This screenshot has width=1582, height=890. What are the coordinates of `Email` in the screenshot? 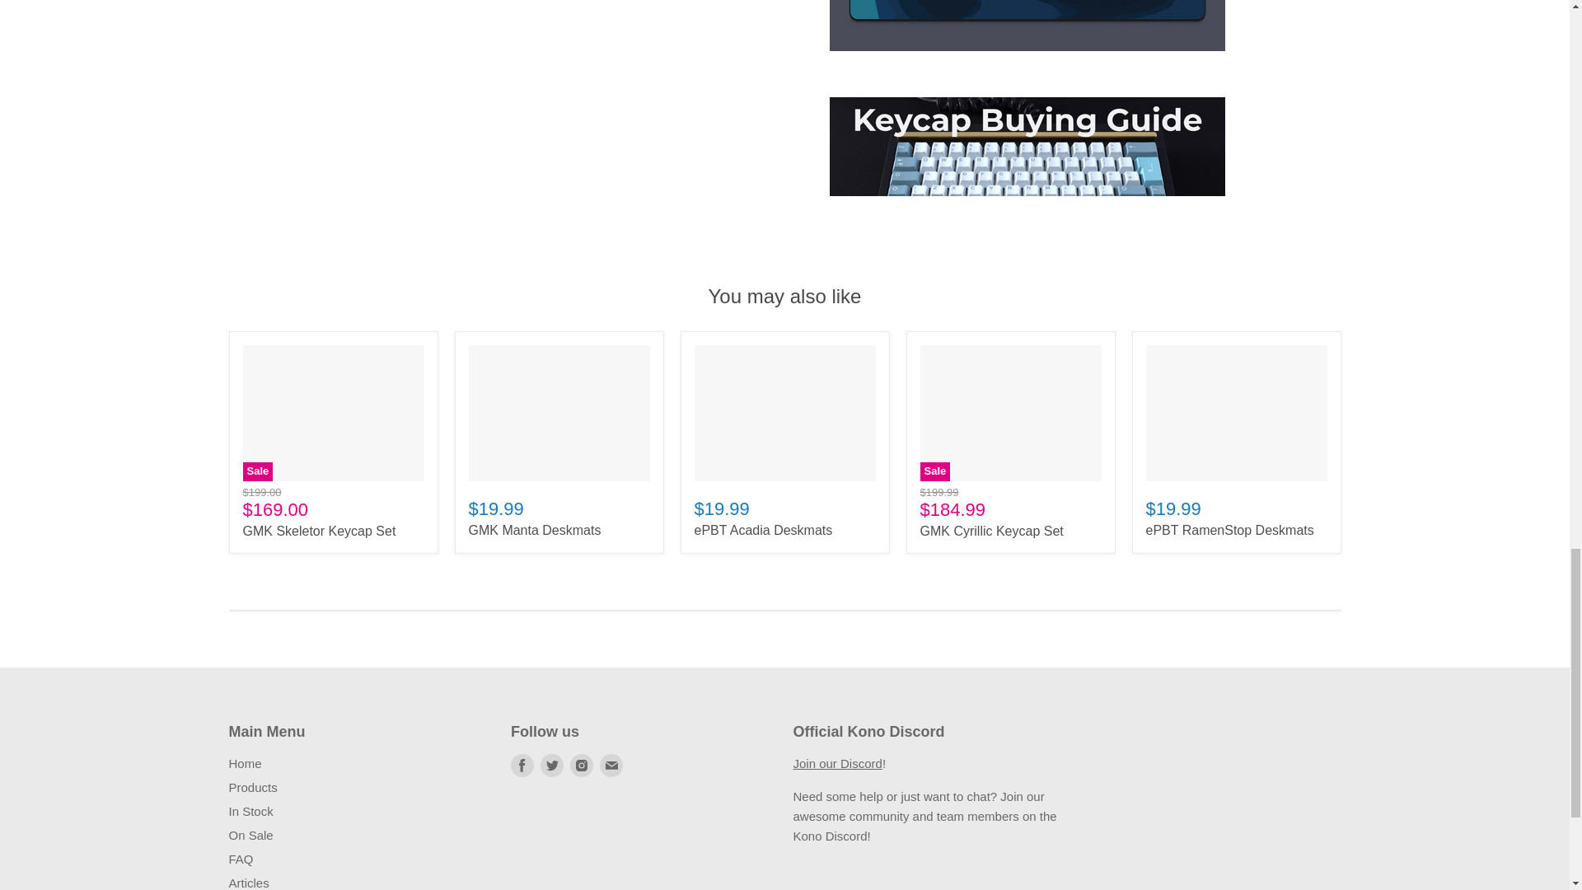 It's located at (611, 765).